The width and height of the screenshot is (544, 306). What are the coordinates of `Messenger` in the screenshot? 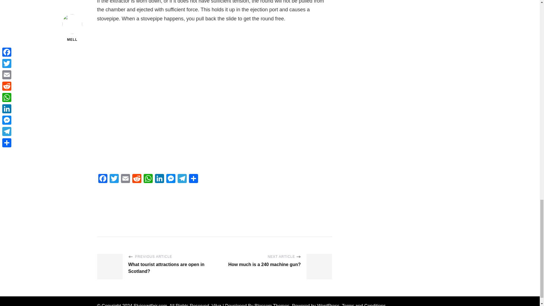 It's located at (171, 179).